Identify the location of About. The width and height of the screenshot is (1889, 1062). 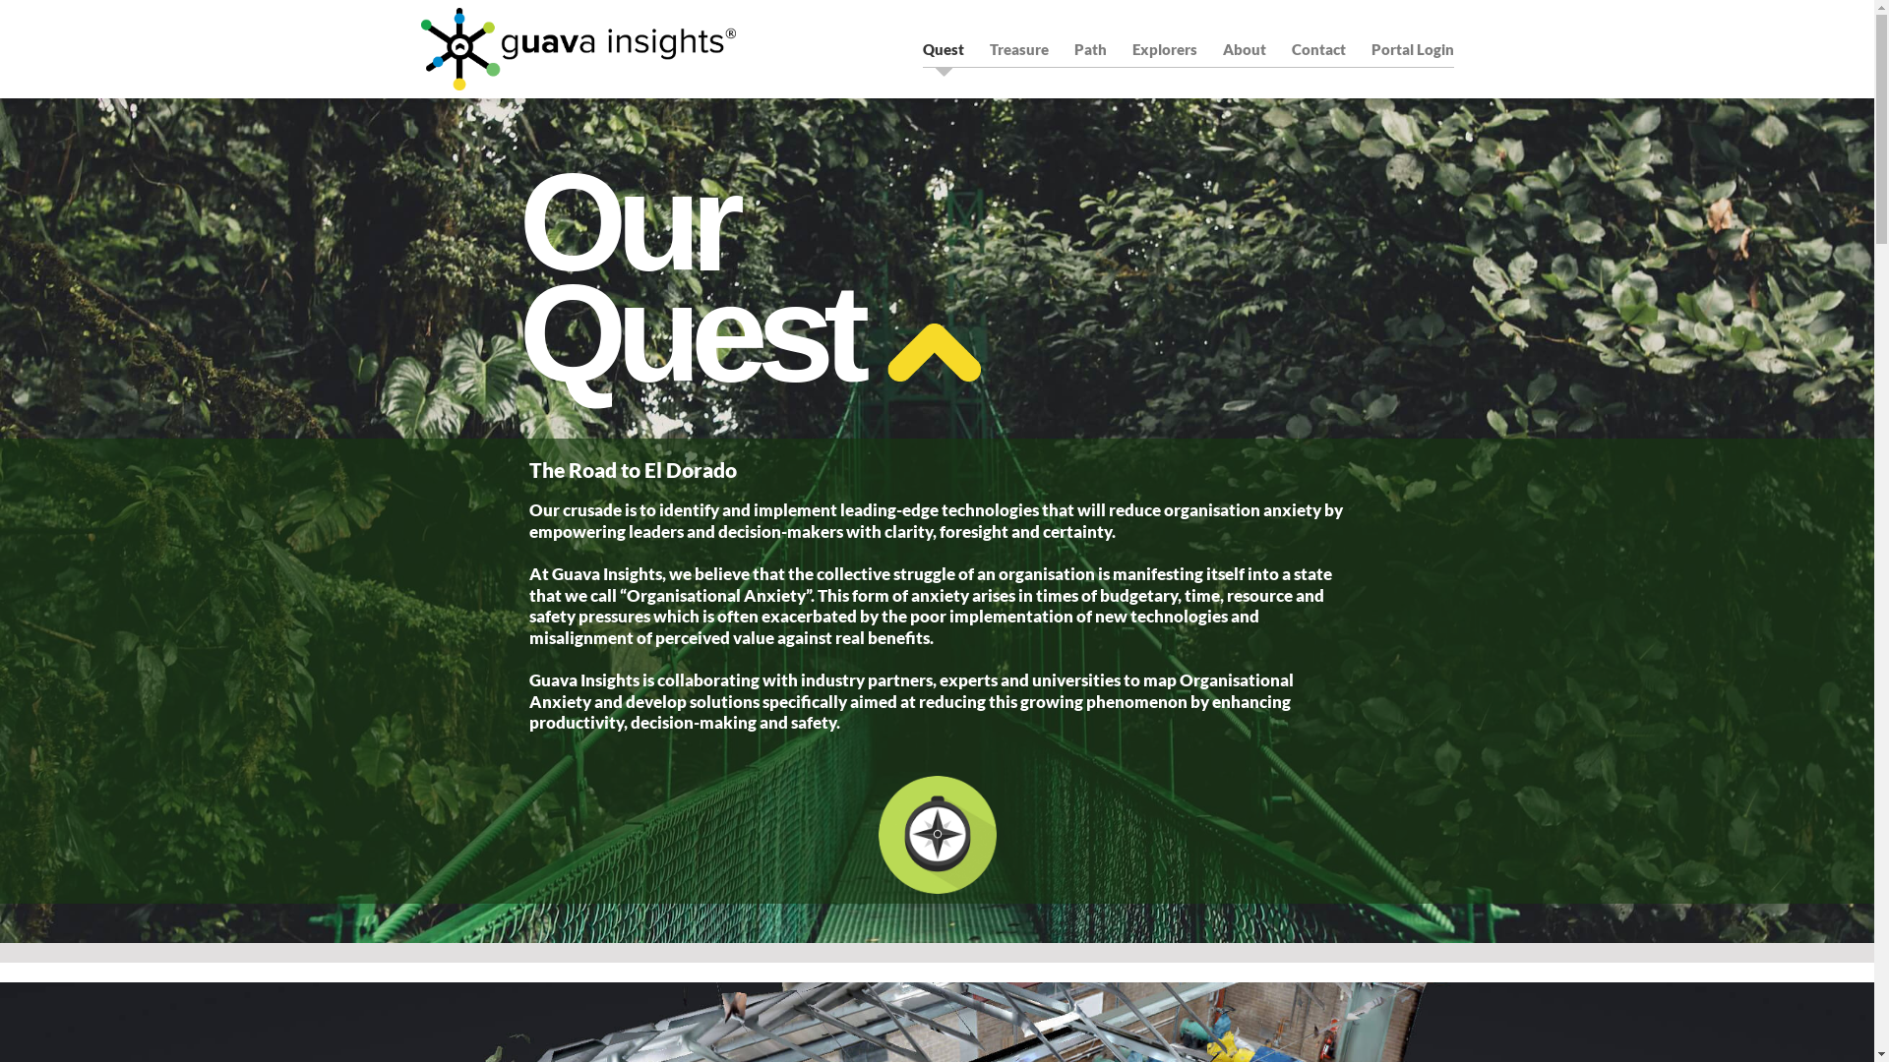
(1244, 49).